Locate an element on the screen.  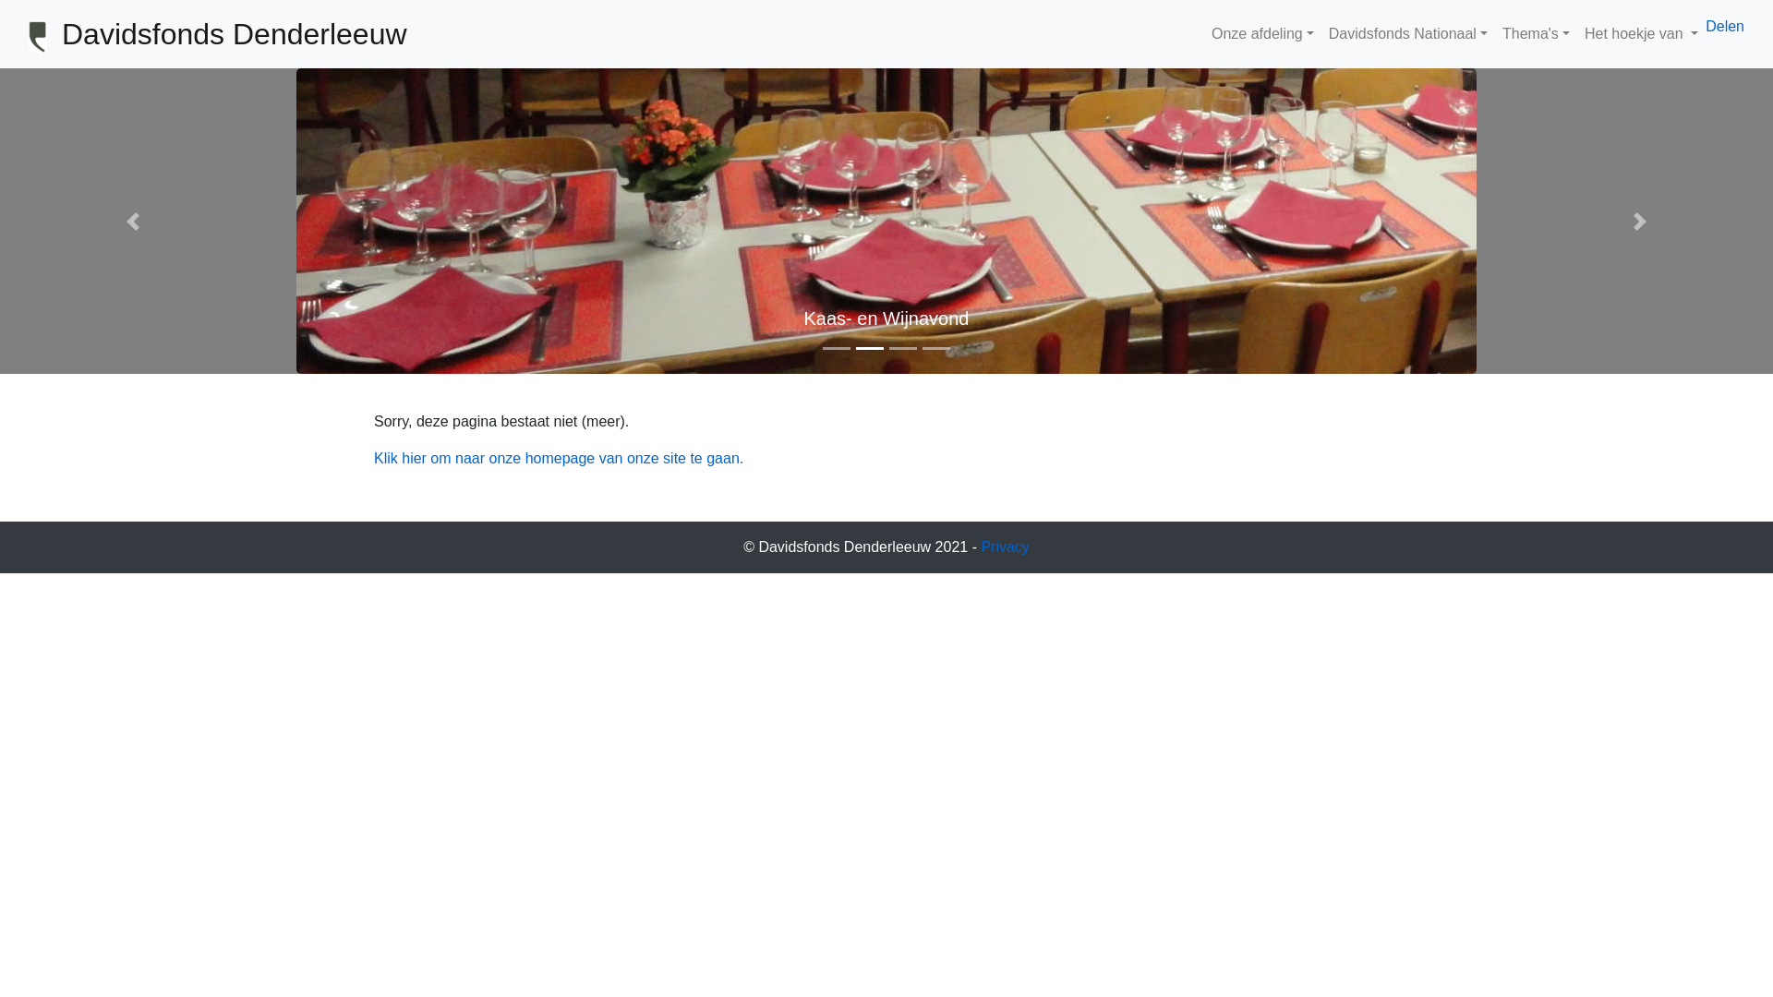
Davidsfonds Nationaal is located at coordinates (1408, 34).